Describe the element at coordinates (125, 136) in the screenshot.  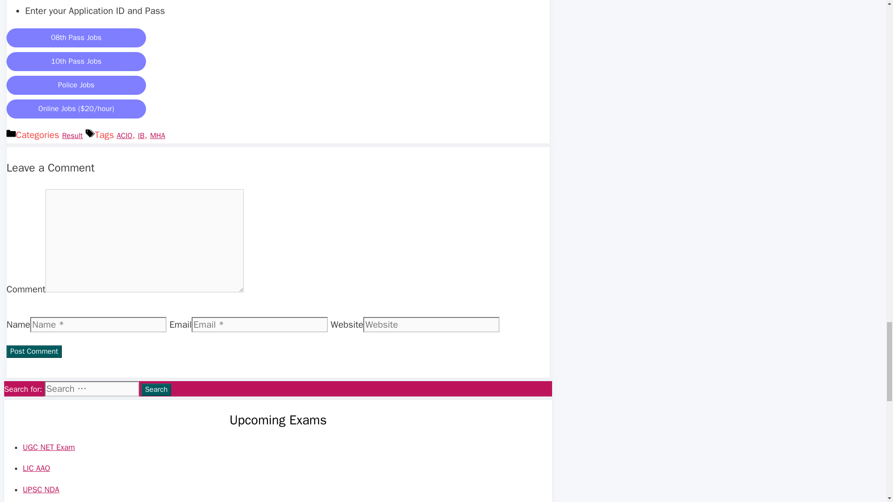
I see `ACIO` at that location.